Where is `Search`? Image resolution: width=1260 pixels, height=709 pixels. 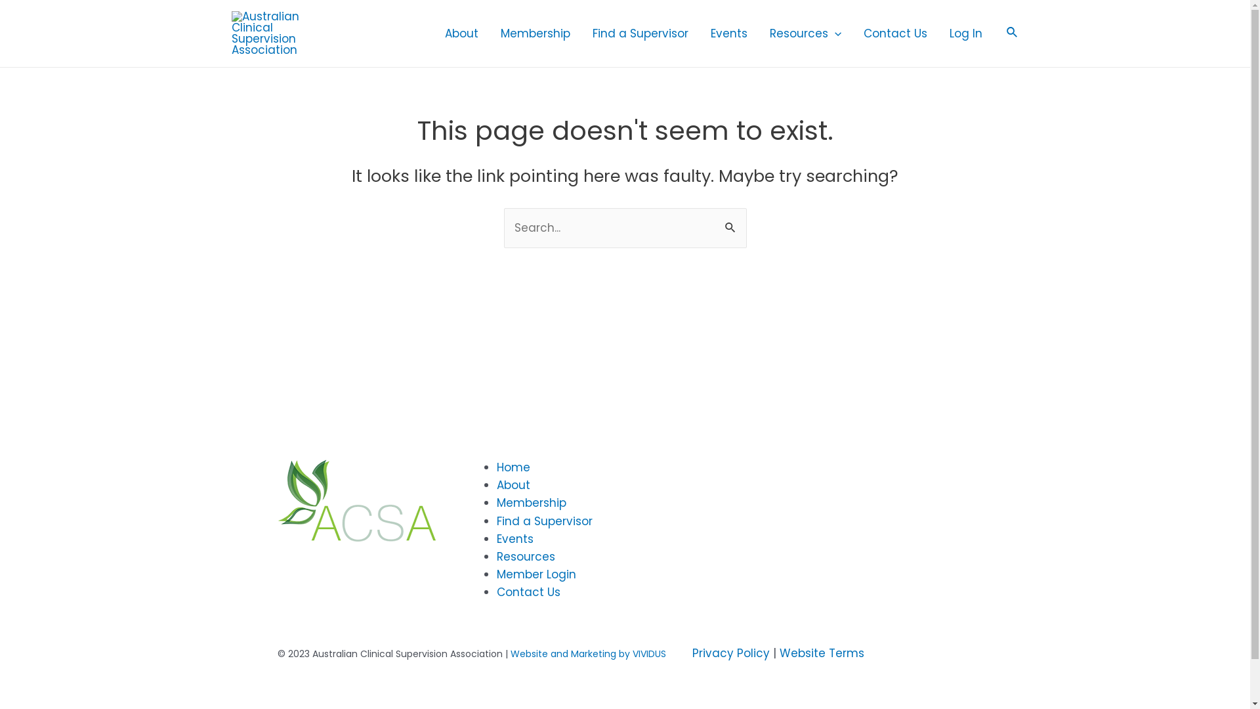
Search is located at coordinates (731, 222).